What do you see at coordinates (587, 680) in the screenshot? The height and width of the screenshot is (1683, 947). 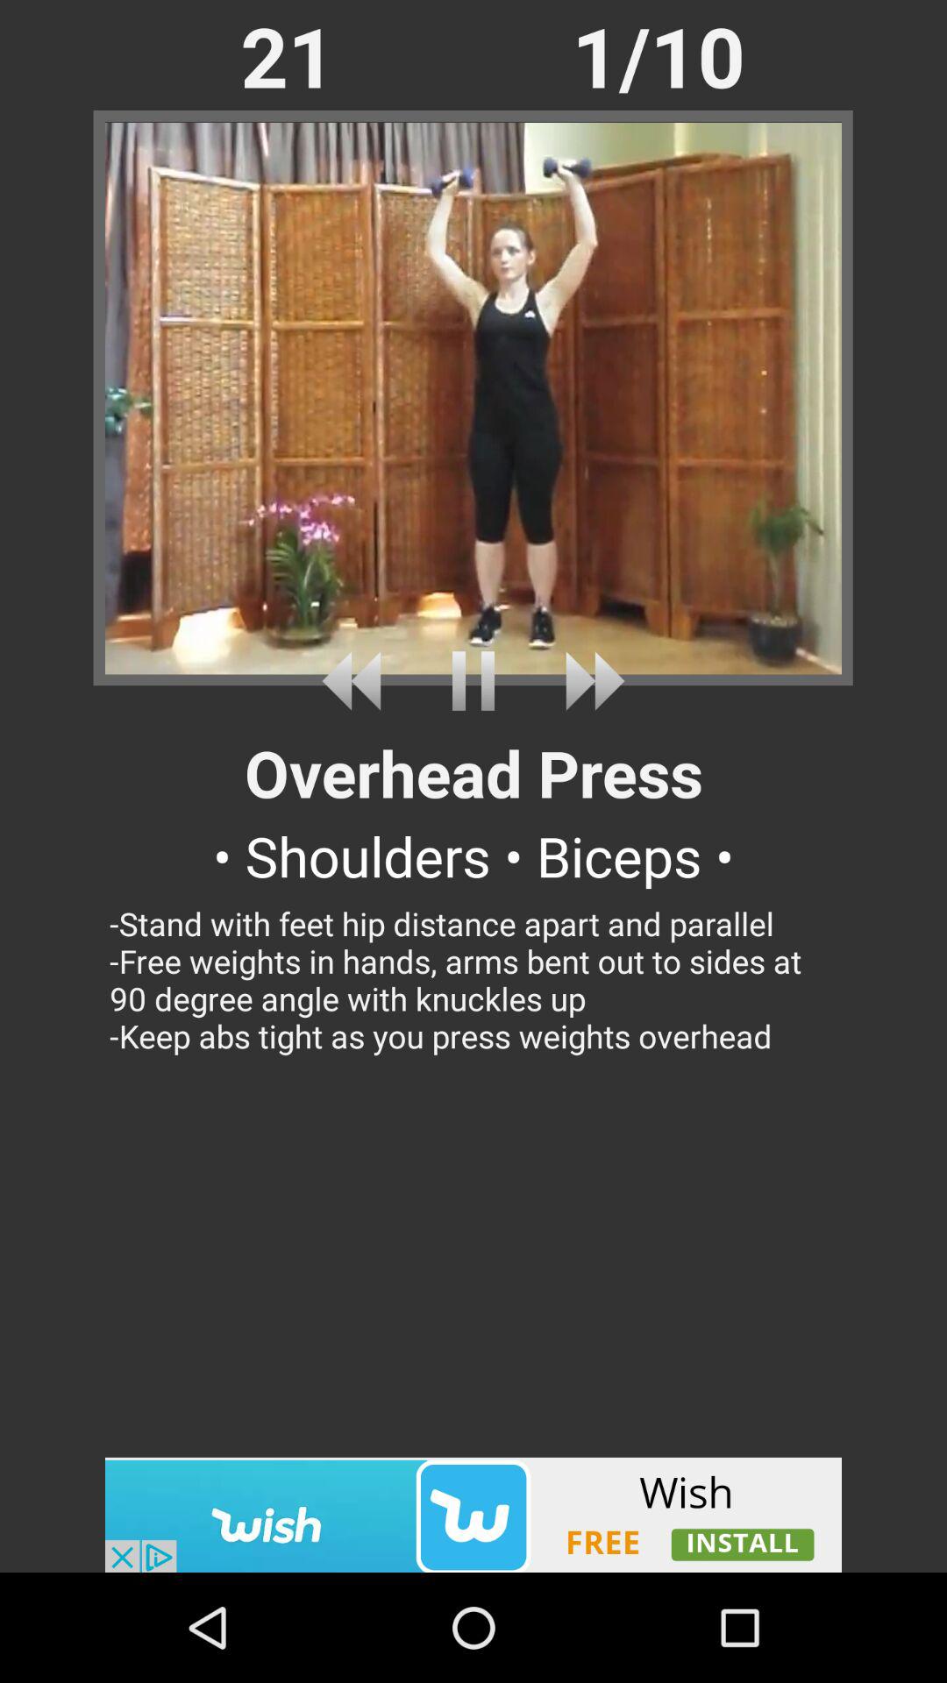 I see `go to next` at bounding box center [587, 680].